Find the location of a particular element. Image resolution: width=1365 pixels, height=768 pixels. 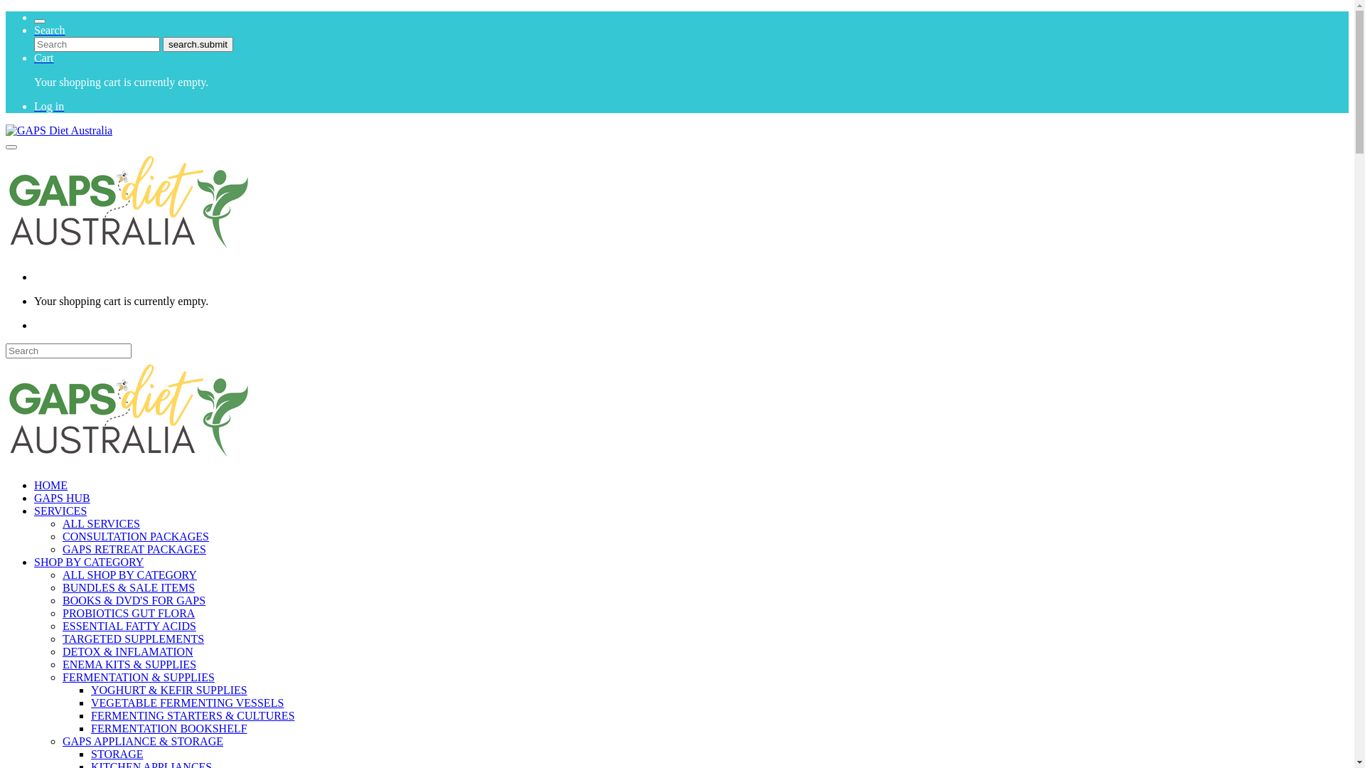

ALL SHOP BY CATEGORY is located at coordinates (129, 575).